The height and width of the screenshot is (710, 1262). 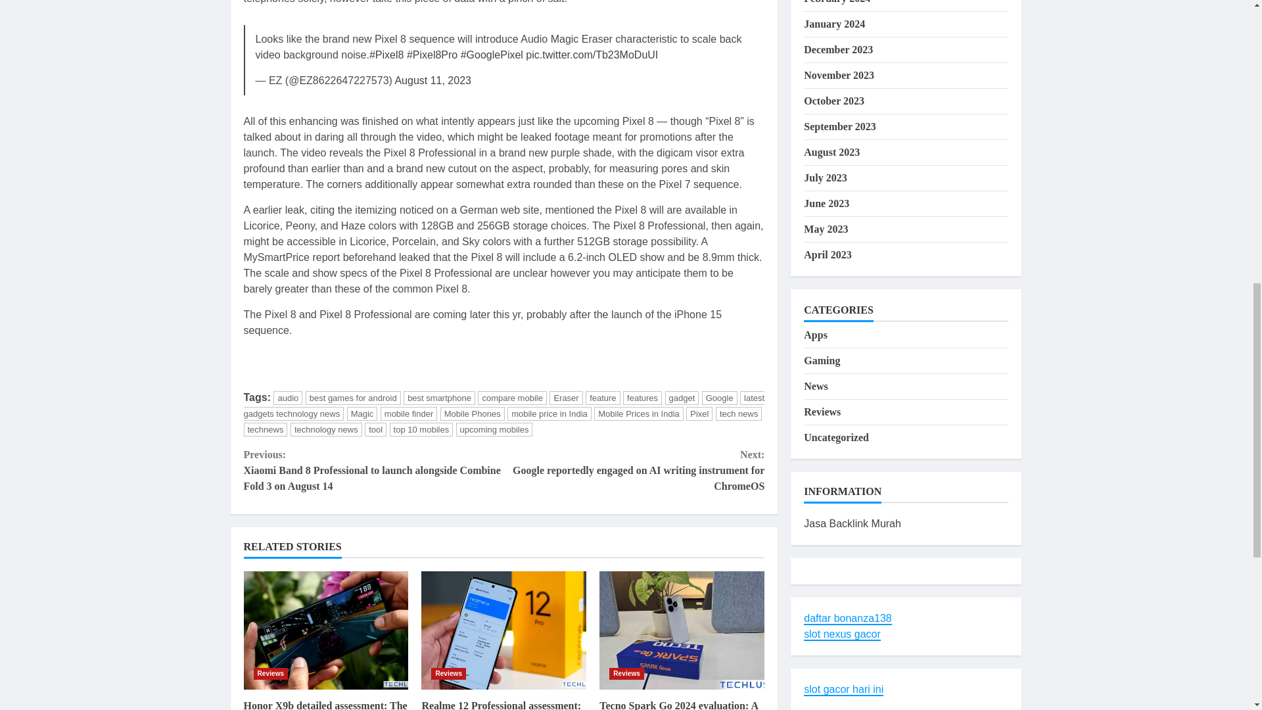 What do you see at coordinates (565, 398) in the screenshot?
I see `Eraser` at bounding box center [565, 398].